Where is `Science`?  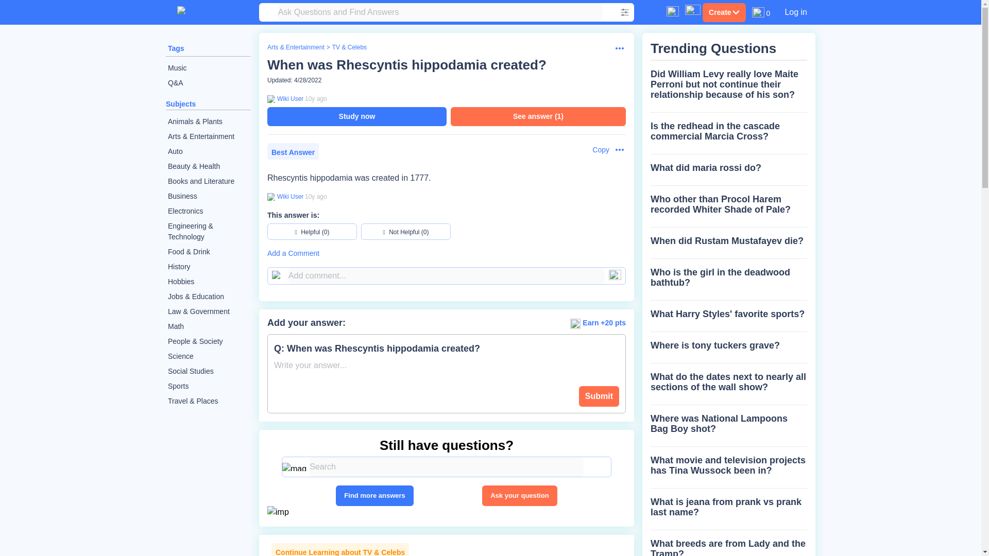
Science is located at coordinates (208, 356).